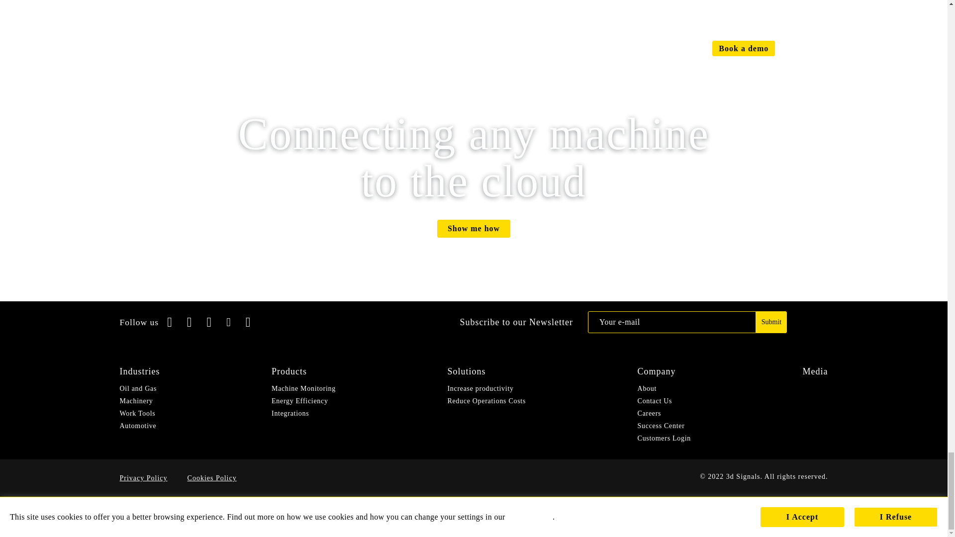  What do you see at coordinates (771, 322) in the screenshot?
I see `Submit` at bounding box center [771, 322].